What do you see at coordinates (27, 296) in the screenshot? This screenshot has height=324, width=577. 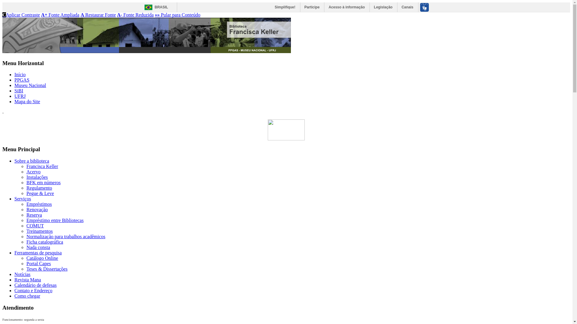 I see `Como chegar` at bounding box center [27, 296].